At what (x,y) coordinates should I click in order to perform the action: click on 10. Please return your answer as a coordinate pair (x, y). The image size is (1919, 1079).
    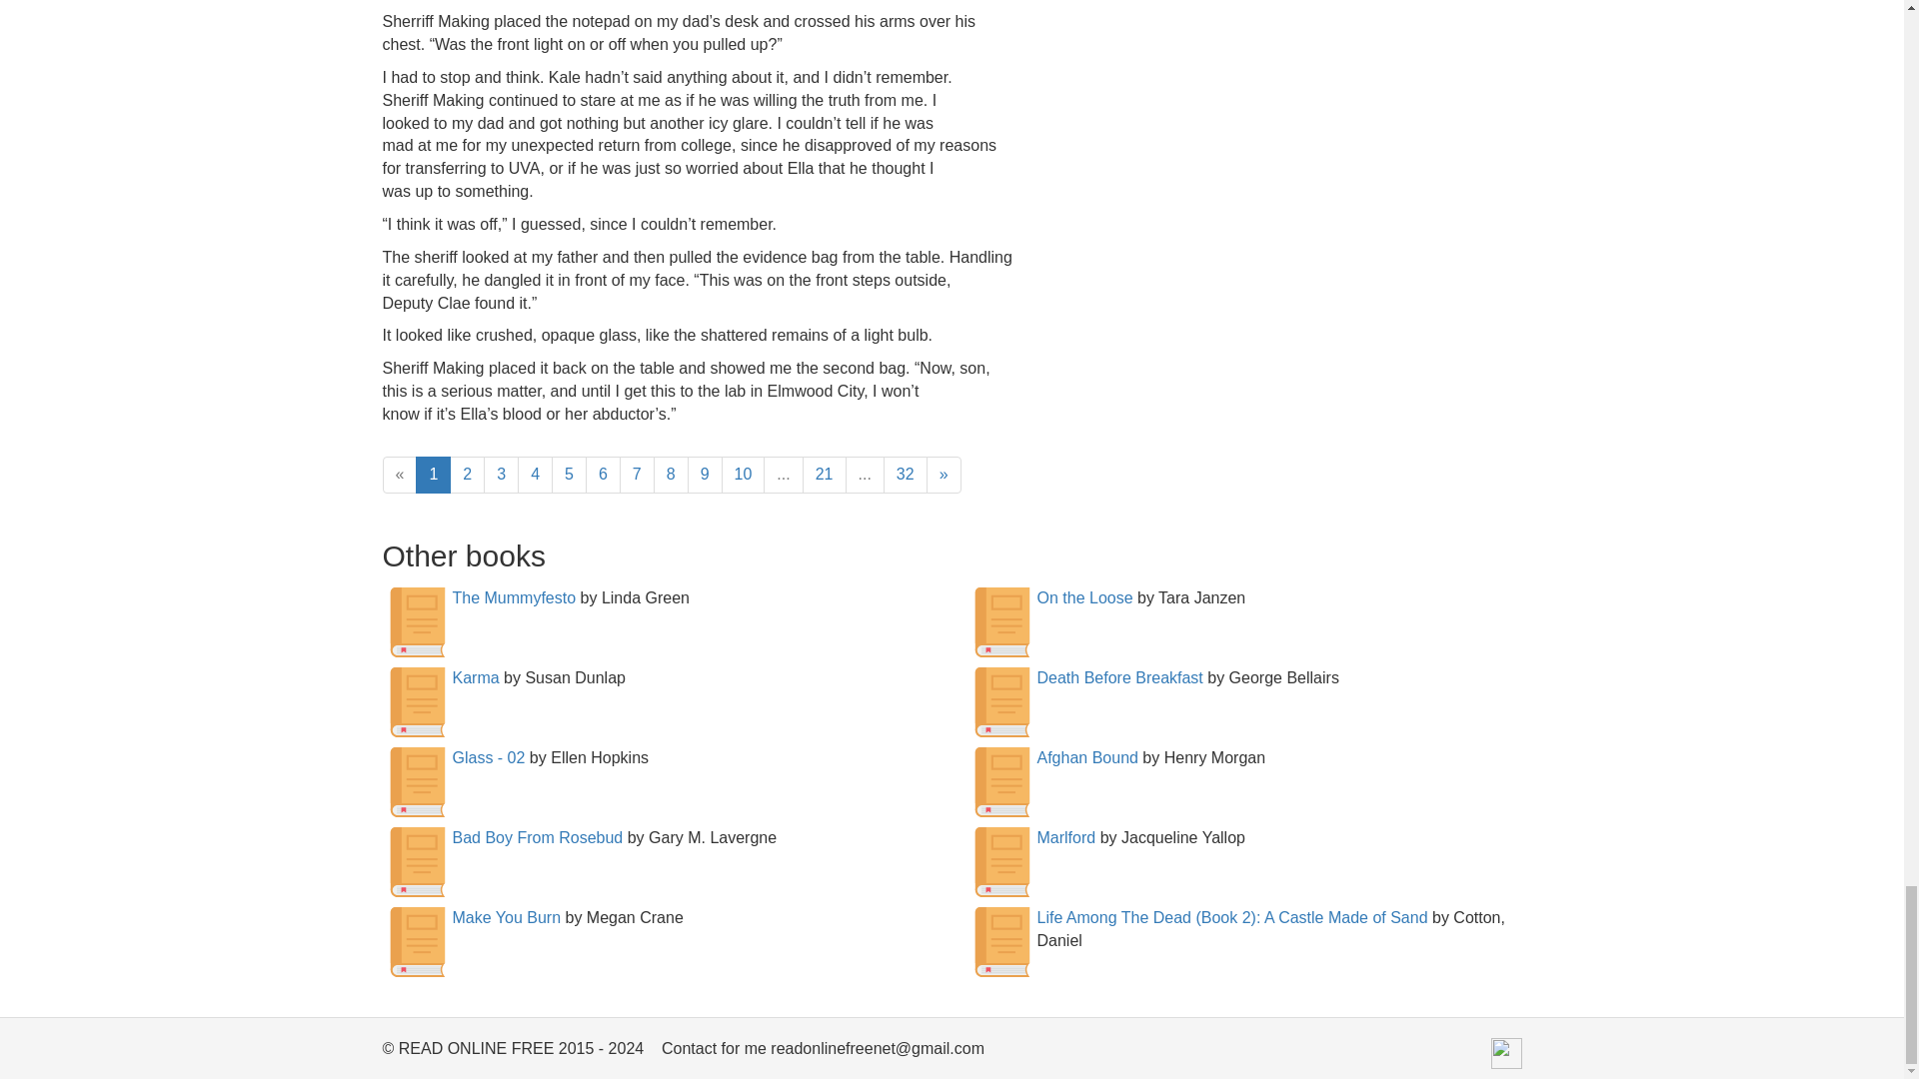
    Looking at the image, I should click on (744, 474).